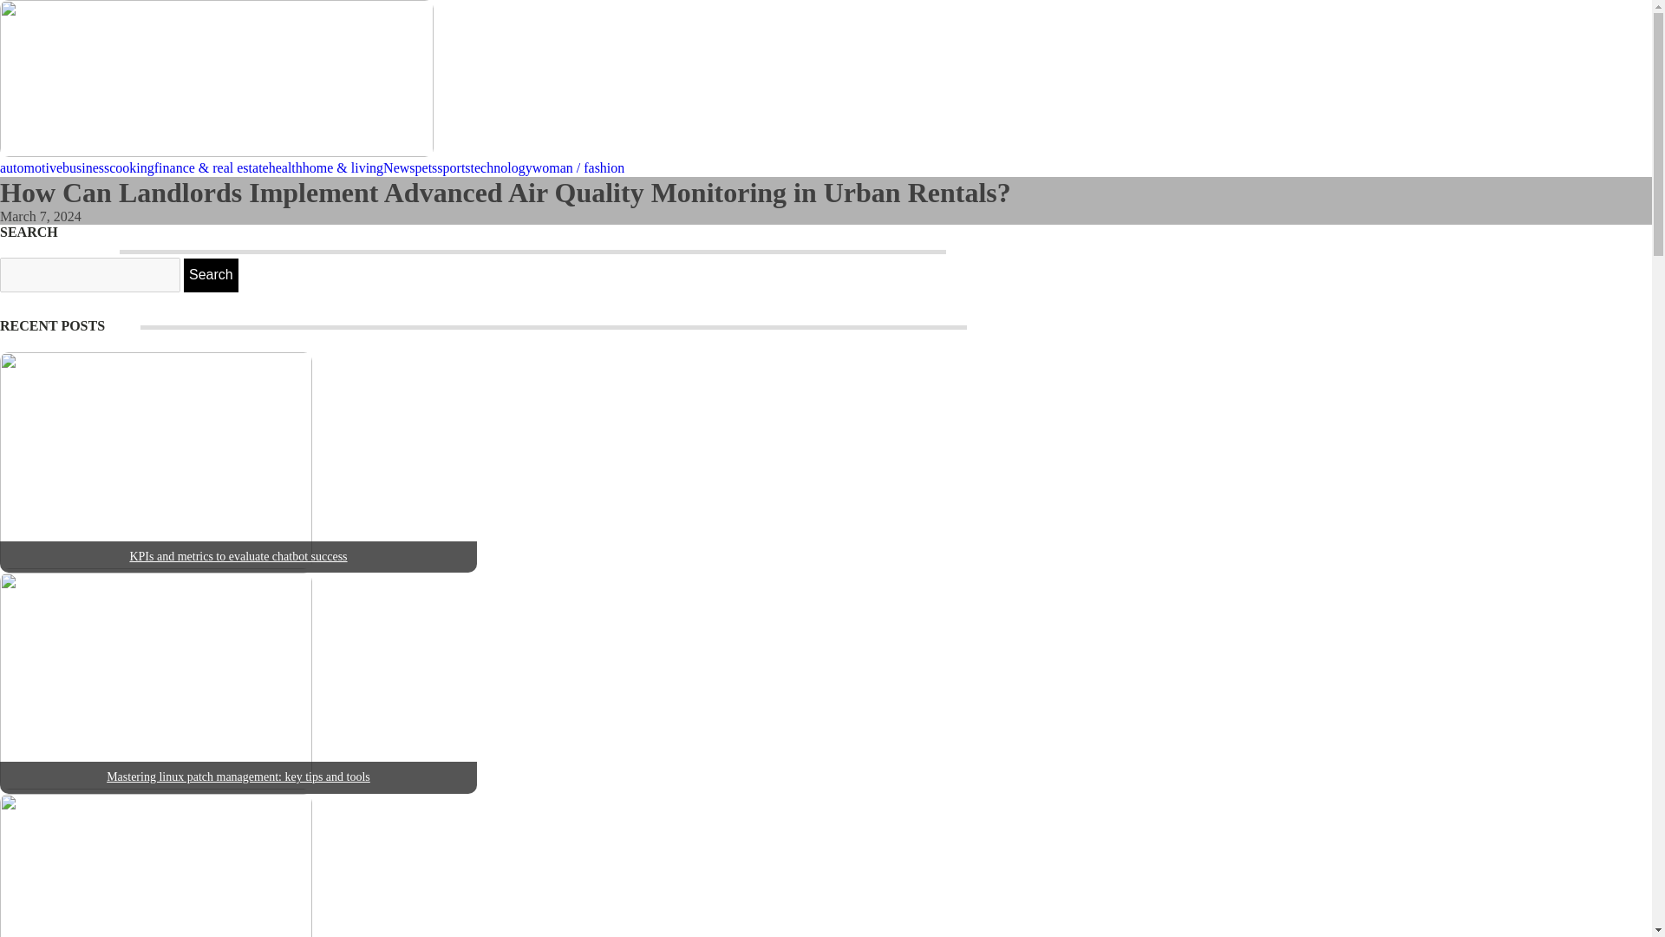 The width and height of the screenshot is (1665, 937). I want to click on cooking, so click(132, 168).